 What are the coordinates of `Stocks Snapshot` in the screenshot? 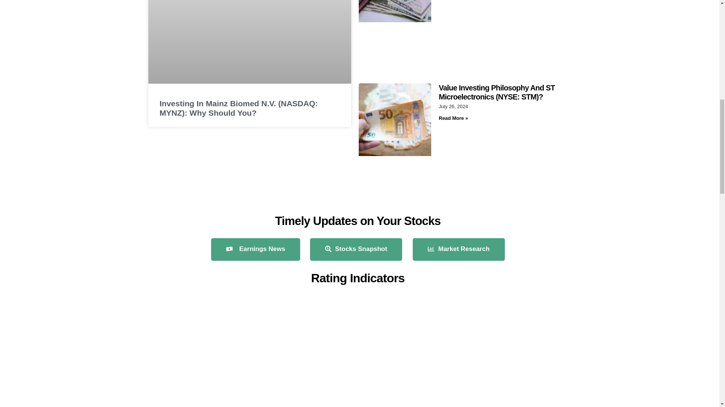 It's located at (356, 249).